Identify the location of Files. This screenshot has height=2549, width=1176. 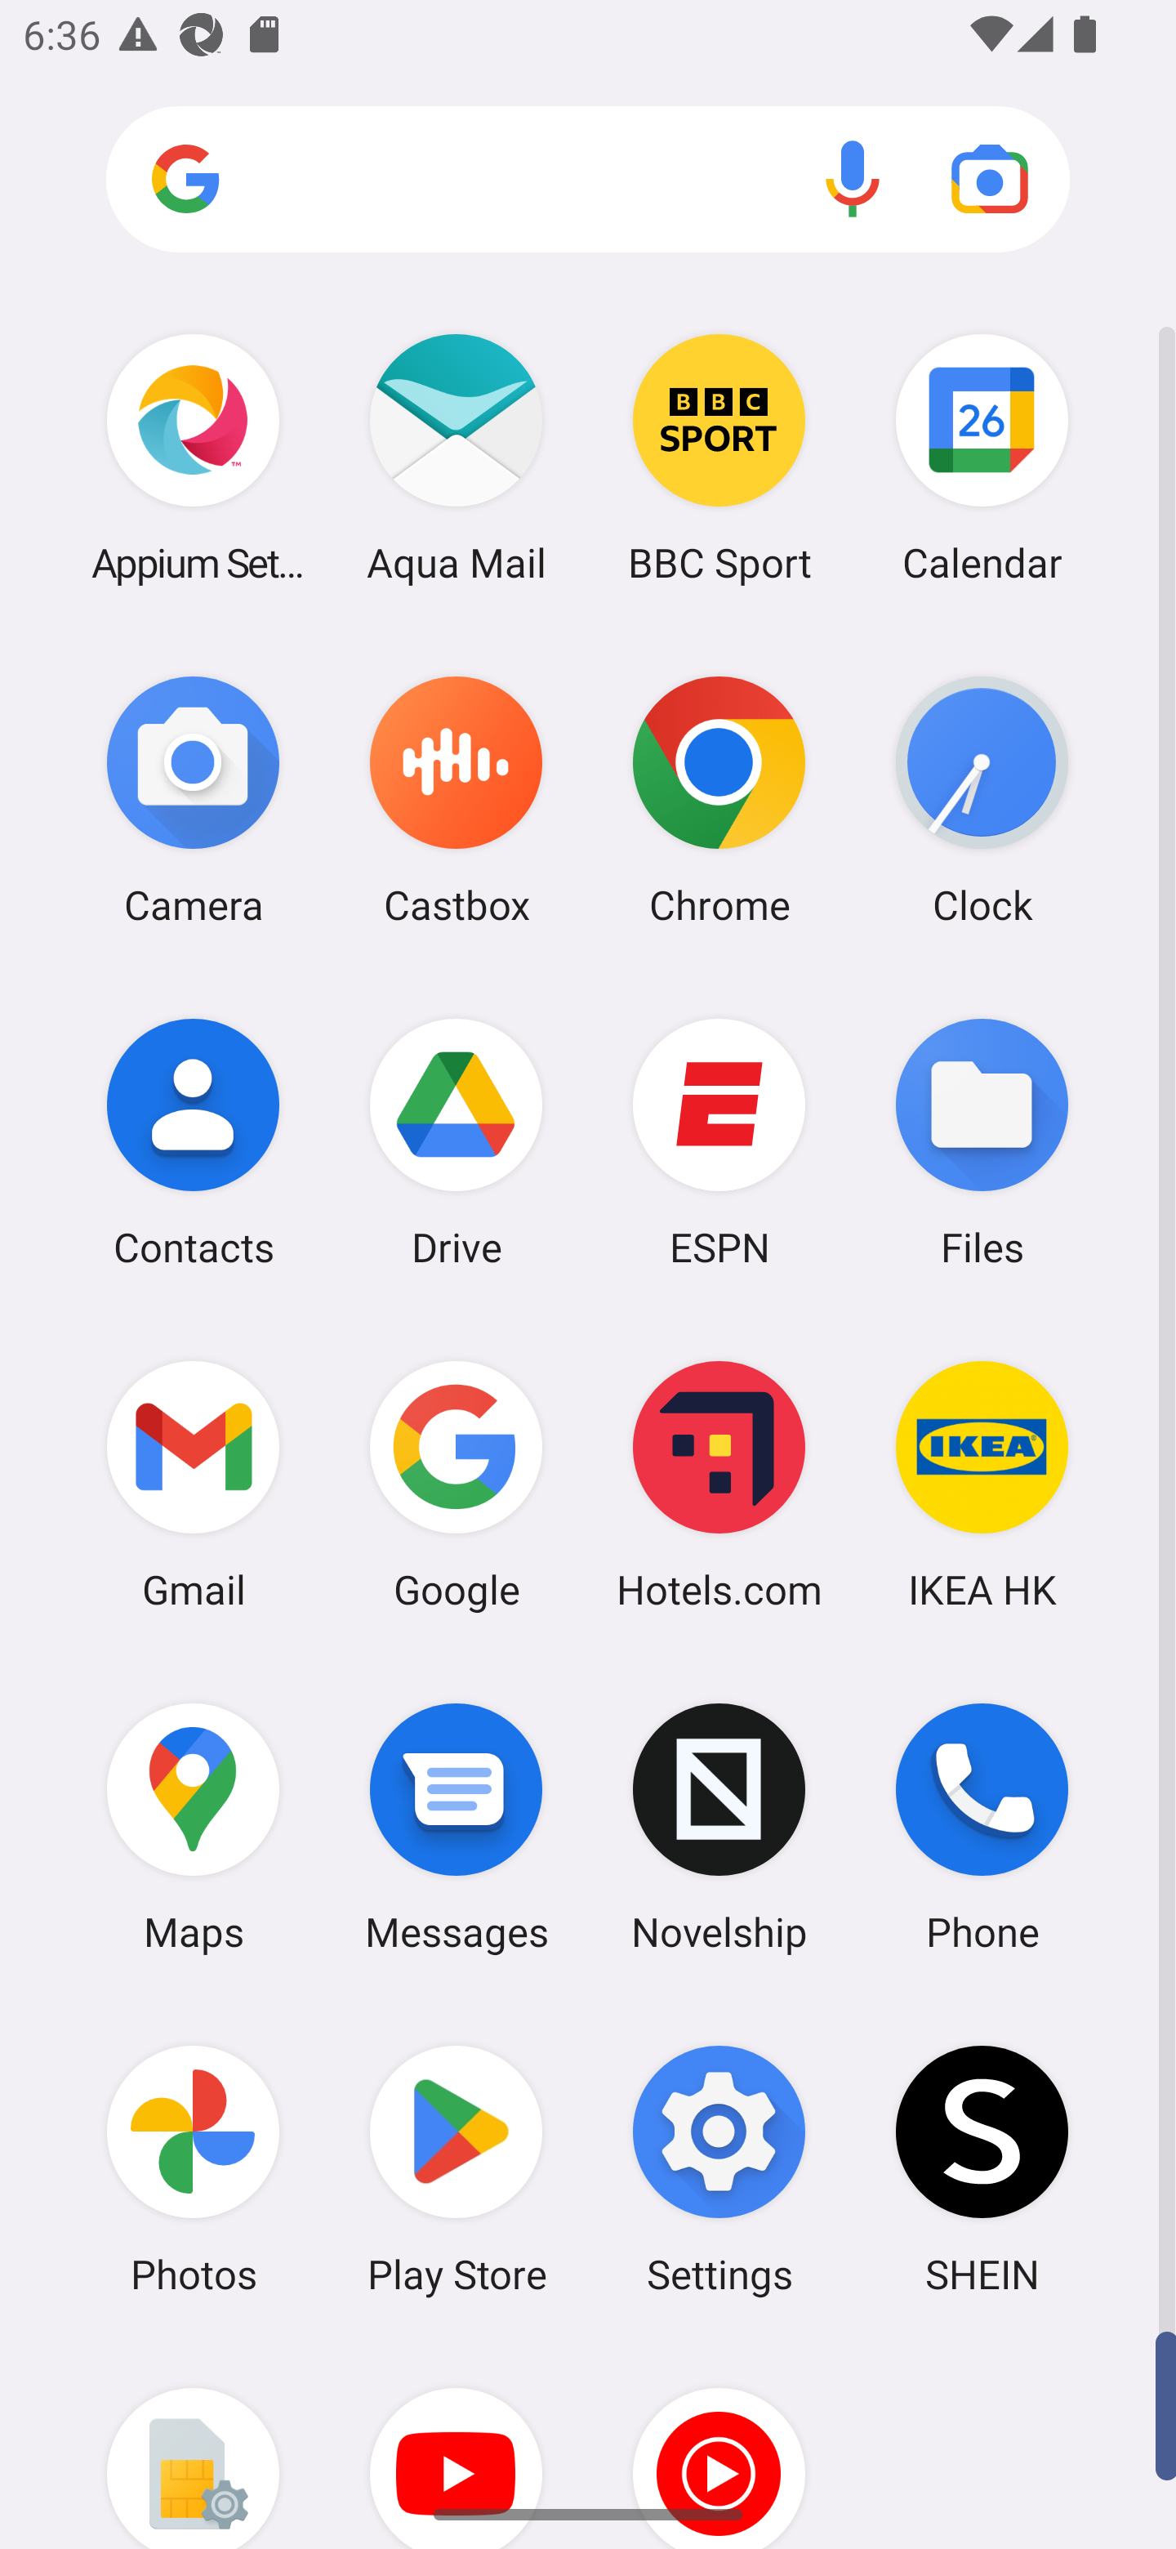
(982, 1141).